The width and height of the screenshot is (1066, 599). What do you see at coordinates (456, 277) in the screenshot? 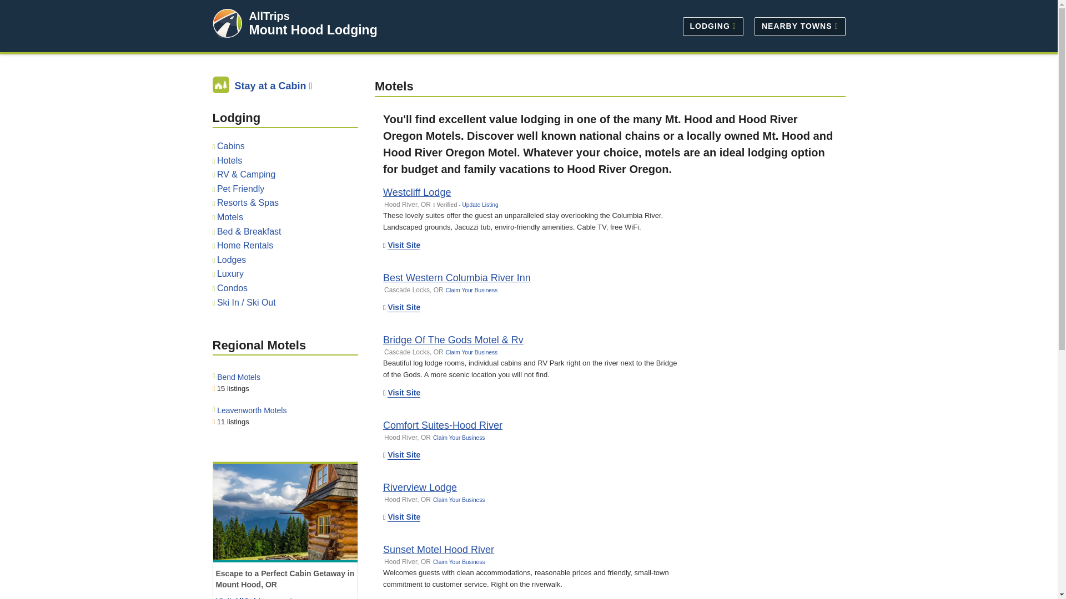
I see `Best Western Columbia River Inn` at bounding box center [456, 277].